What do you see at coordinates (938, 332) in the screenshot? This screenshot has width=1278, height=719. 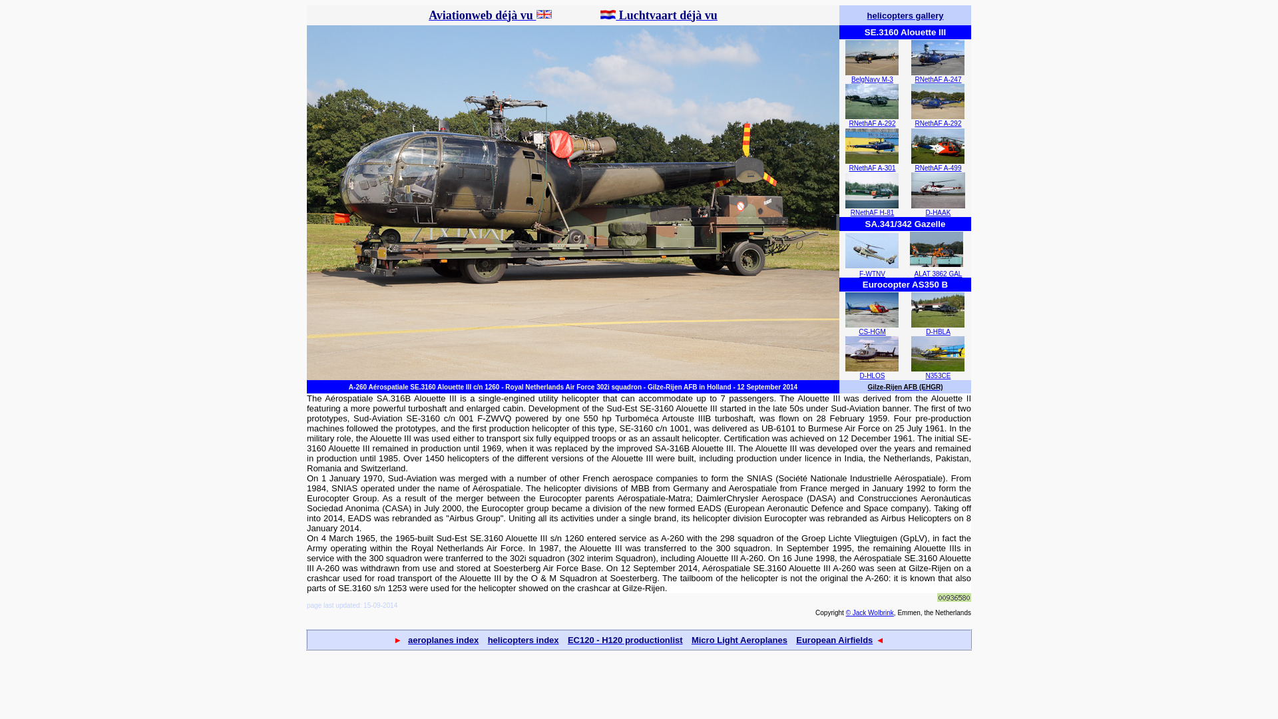 I see `D-HBLA` at bounding box center [938, 332].